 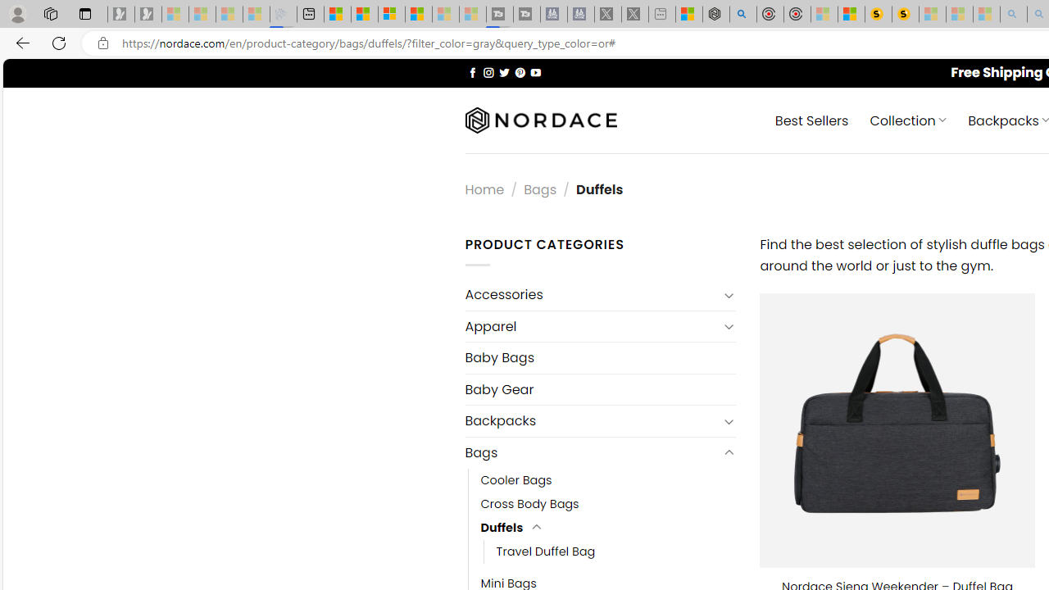 What do you see at coordinates (592, 421) in the screenshot?
I see `Backpacks` at bounding box center [592, 421].